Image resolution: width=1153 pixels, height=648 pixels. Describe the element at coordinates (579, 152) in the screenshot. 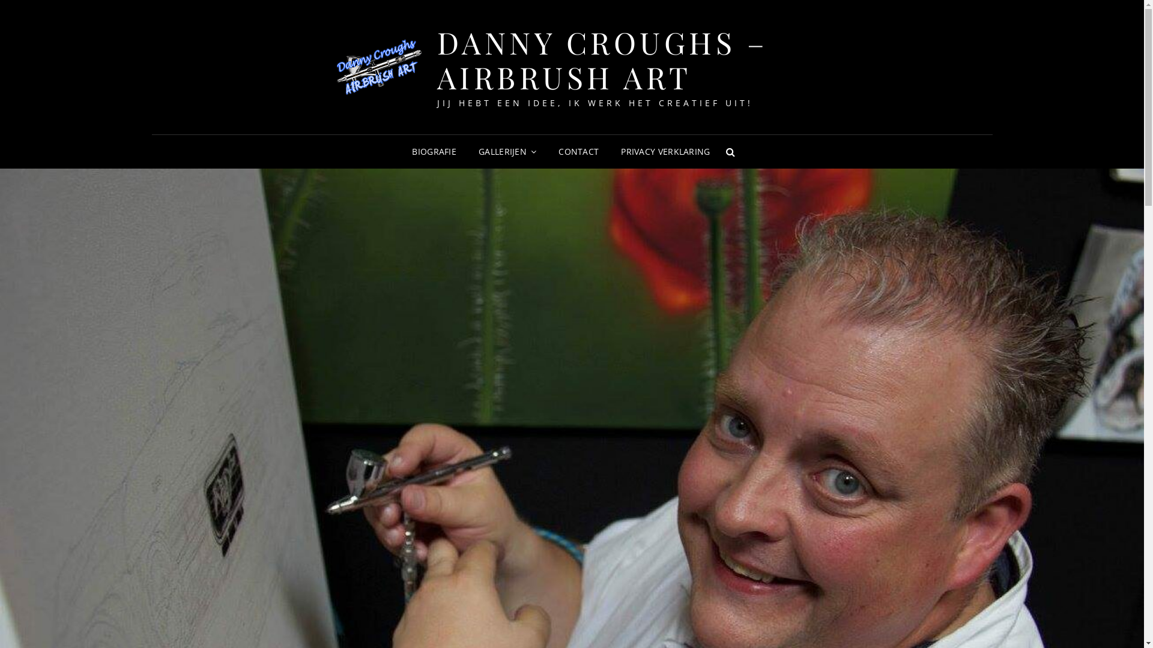

I see `CONTACT` at that location.